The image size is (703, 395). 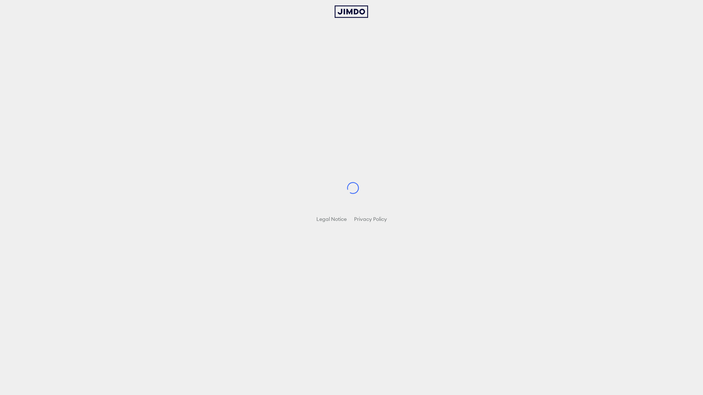 What do you see at coordinates (332, 219) in the screenshot?
I see `Legal Notice` at bounding box center [332, 219].